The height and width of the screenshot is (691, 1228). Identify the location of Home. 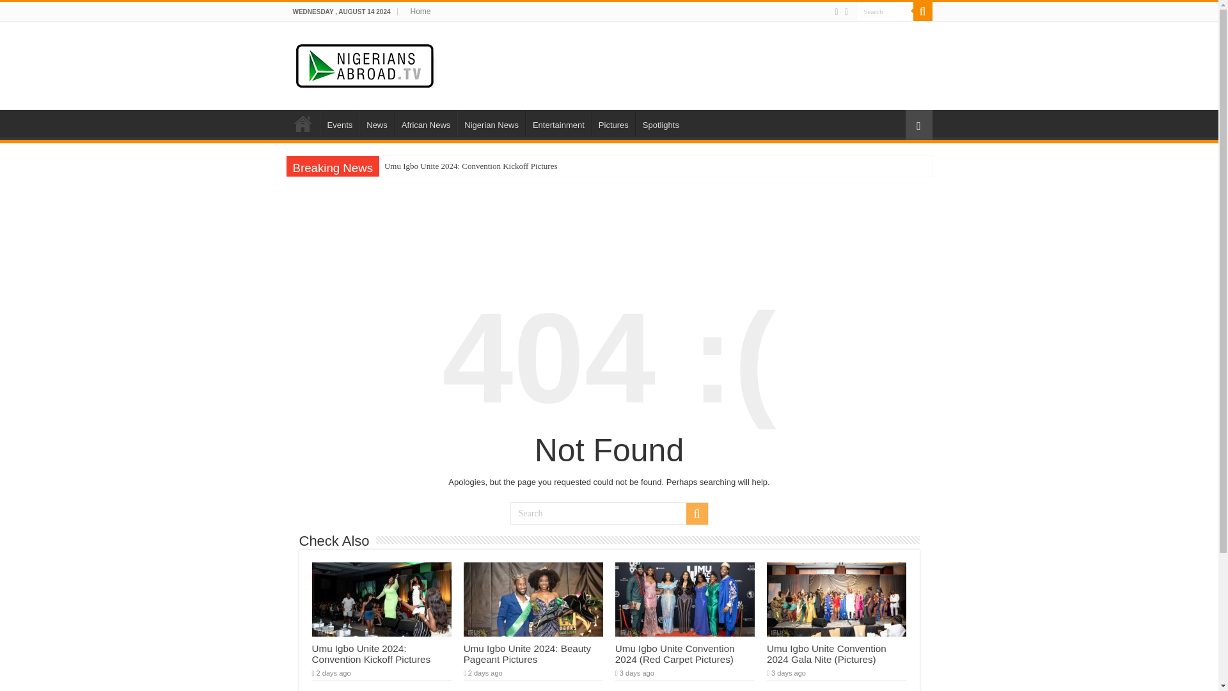
(303, 123).